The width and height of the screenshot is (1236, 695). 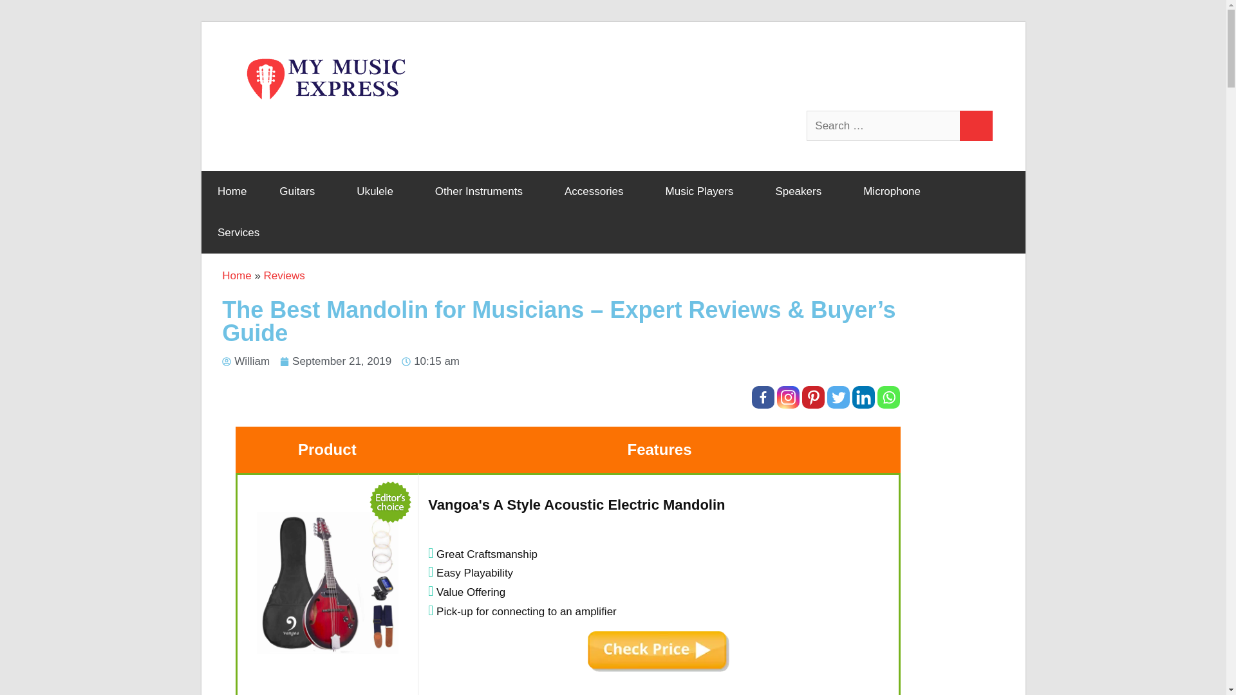 I want to click on Pinterest, so click(x=813, y=398).